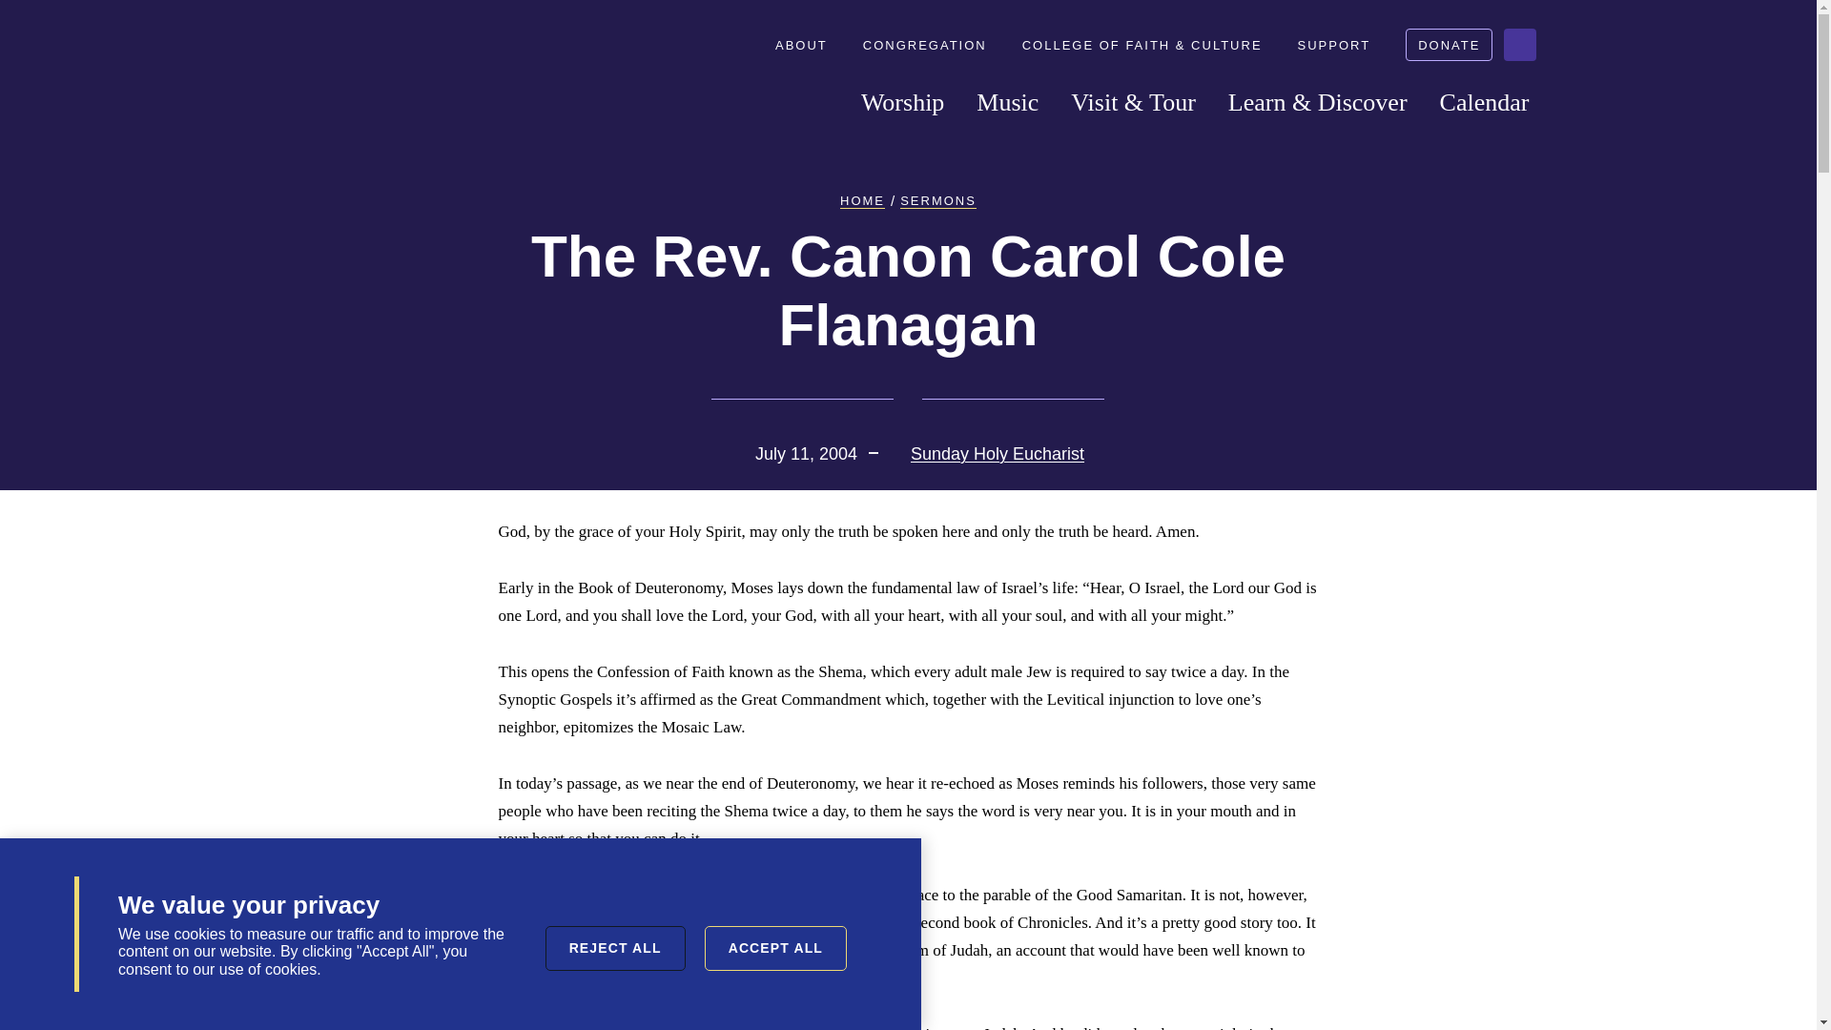 The width and height of the screenshot is (1831, 1030). What do you see at coordinates (902, 103) in the screenshot?
I see `Worship` at bounding box center [902, 103].